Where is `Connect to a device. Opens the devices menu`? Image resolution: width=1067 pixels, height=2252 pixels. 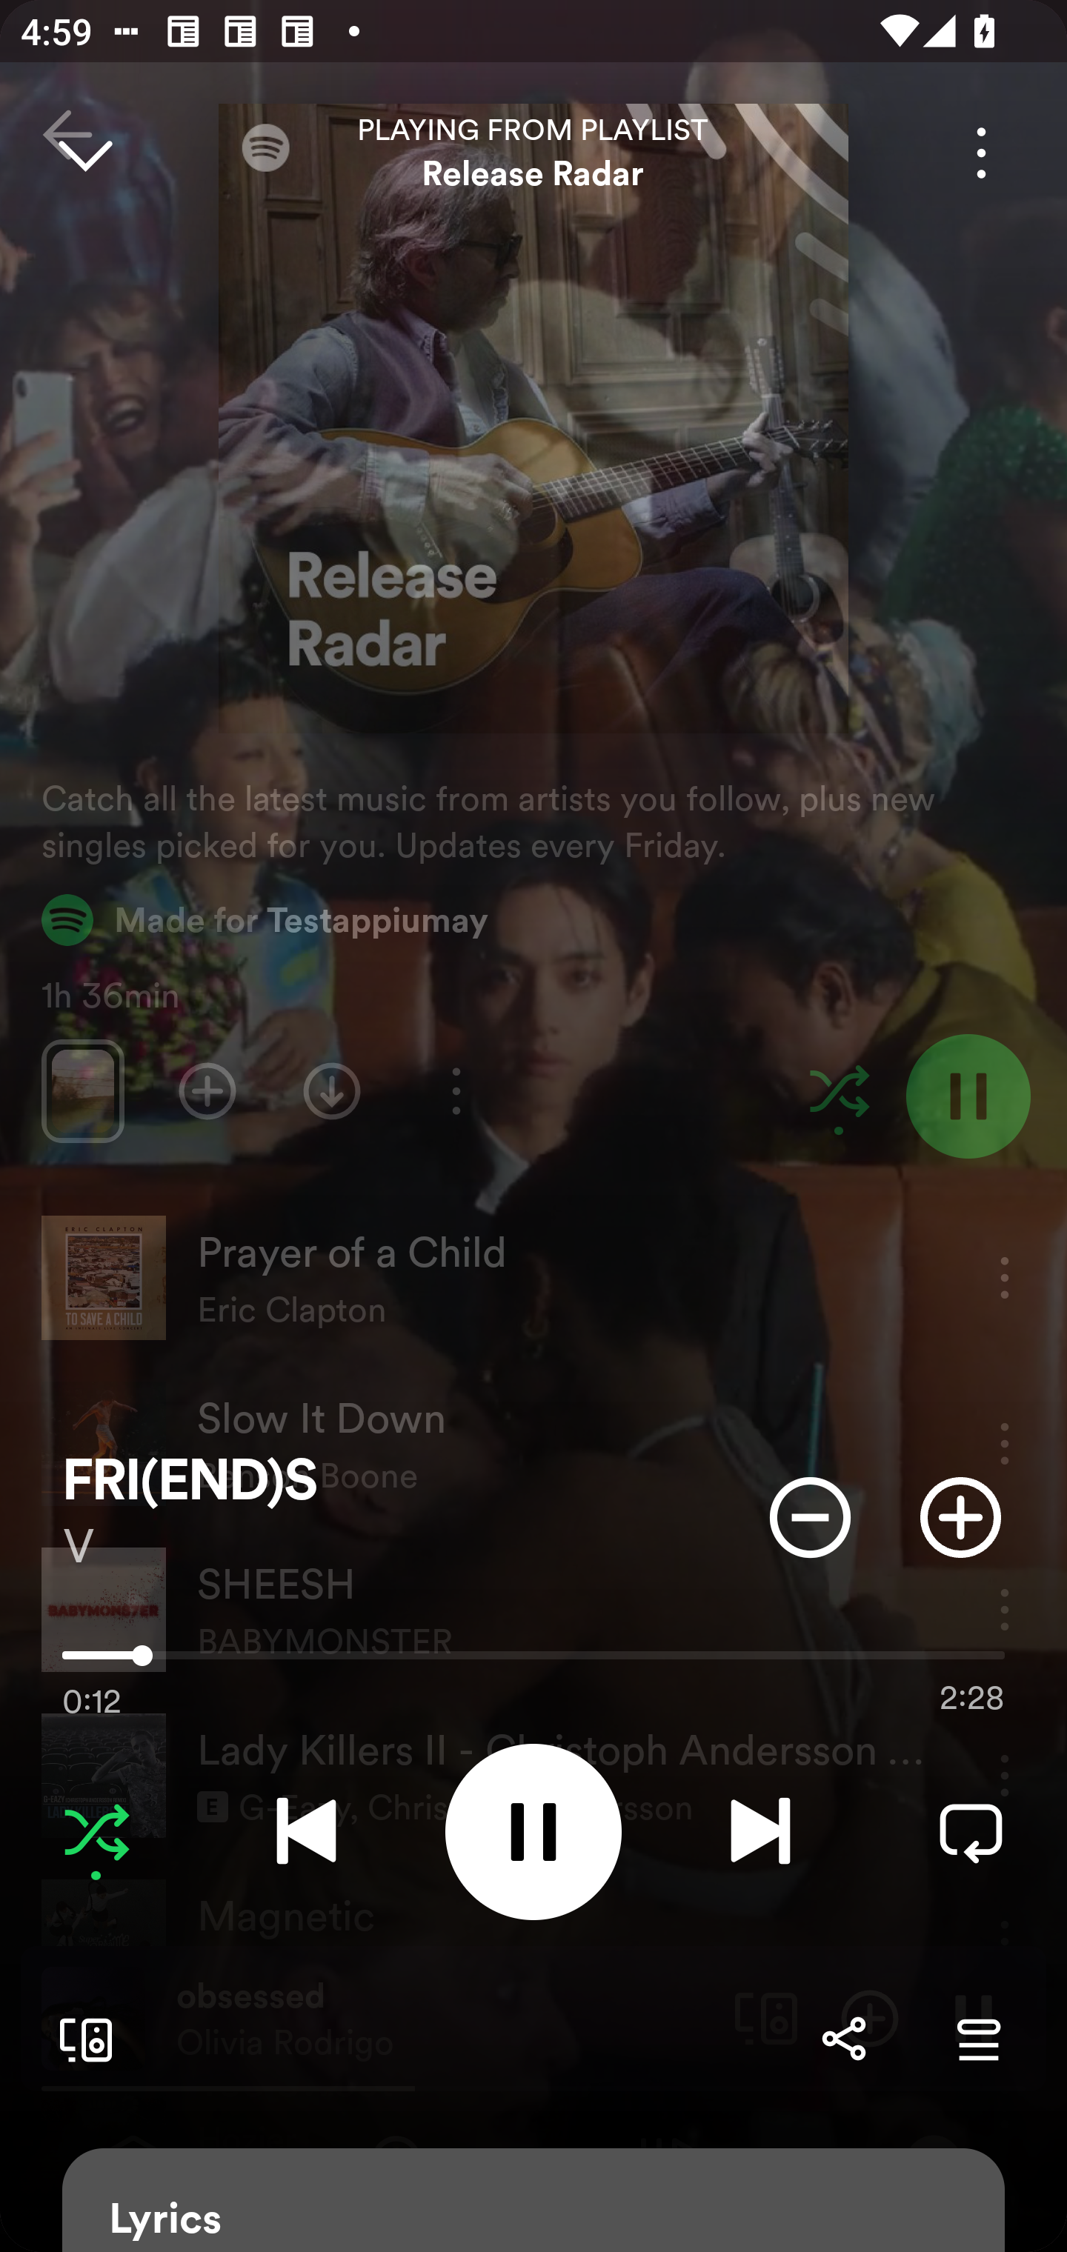 Connect to a device. Opens the devices menu is located at coordinates (80, 2039).